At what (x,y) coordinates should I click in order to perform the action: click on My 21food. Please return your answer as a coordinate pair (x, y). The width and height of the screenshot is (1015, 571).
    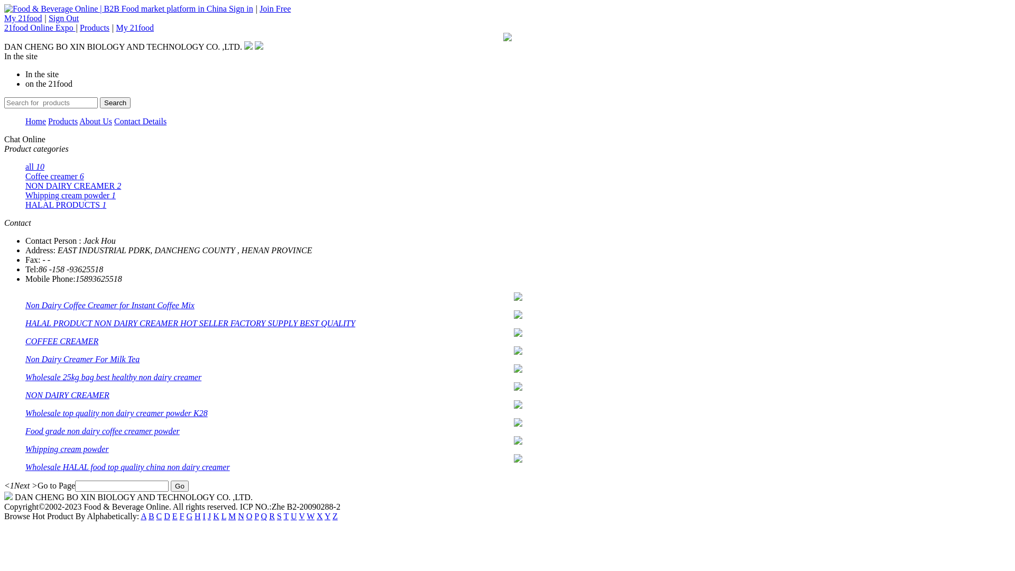
    Looking at the image, I should click on (23, 18).